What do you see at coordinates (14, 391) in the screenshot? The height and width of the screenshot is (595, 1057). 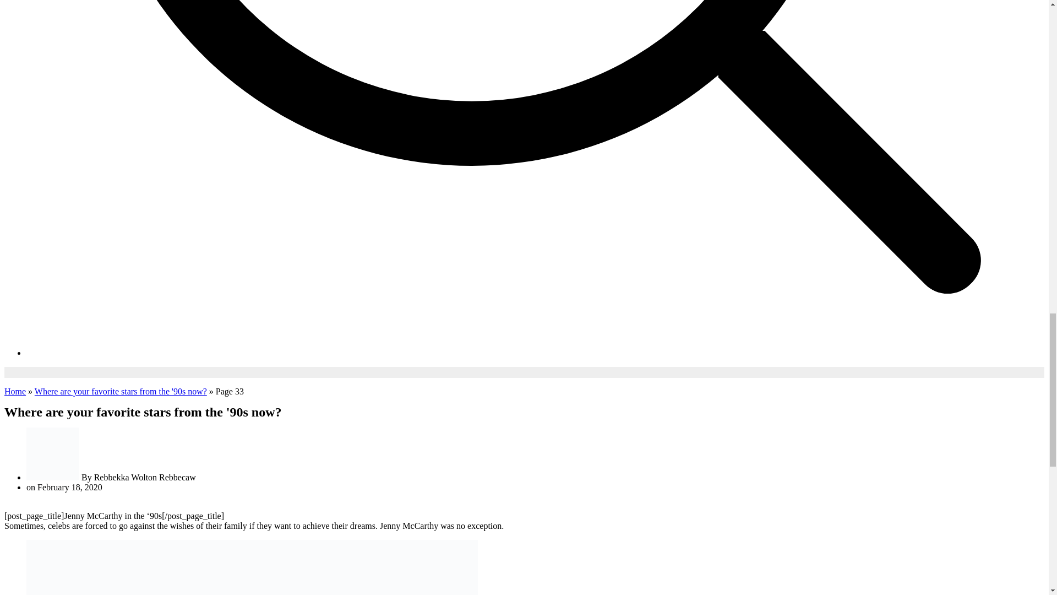 I see `Home` at bounding box center [14, 391].